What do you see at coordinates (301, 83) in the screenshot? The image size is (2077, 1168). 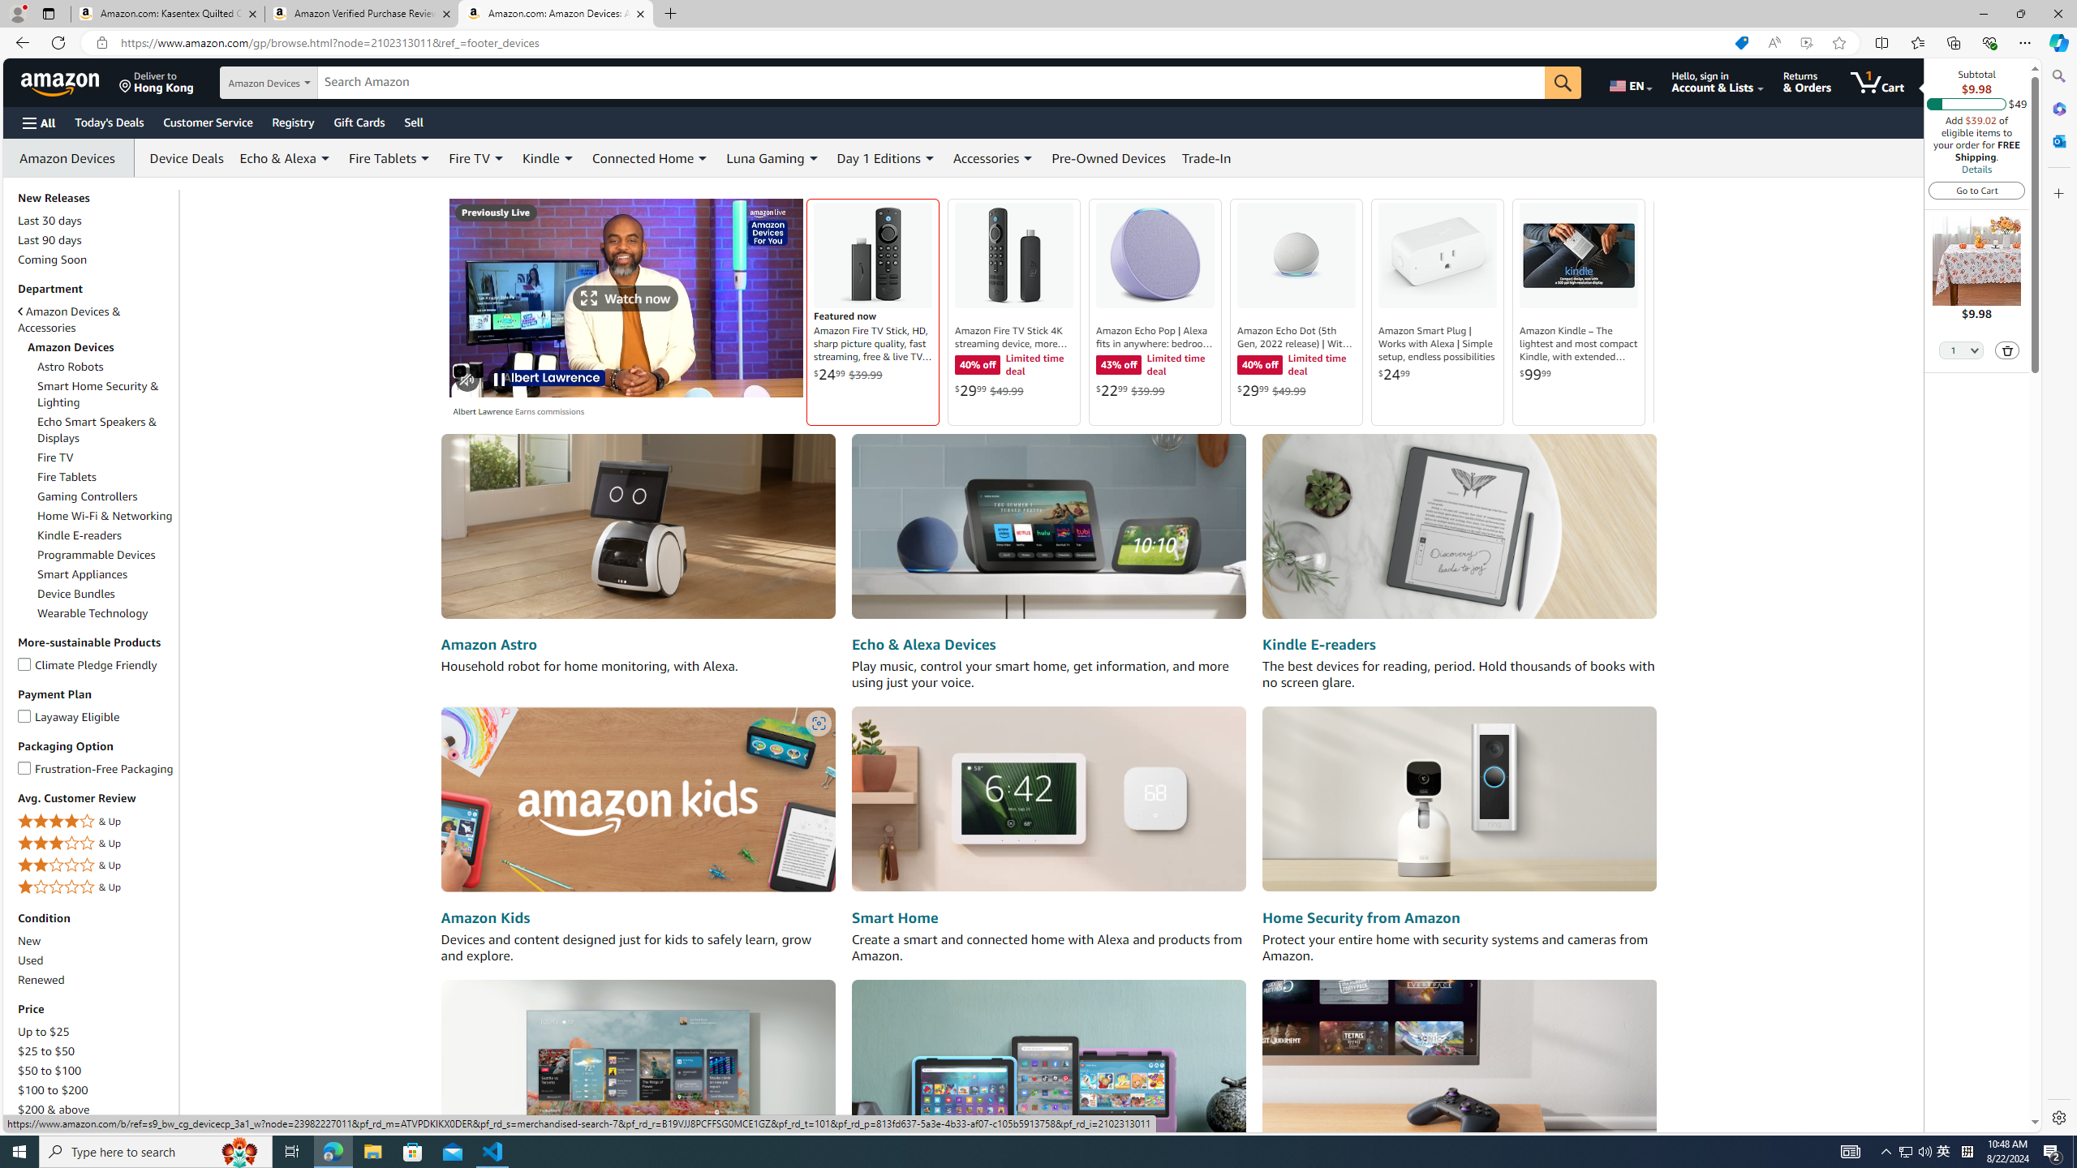 I see `Search in` at bounding box center [301, 83].